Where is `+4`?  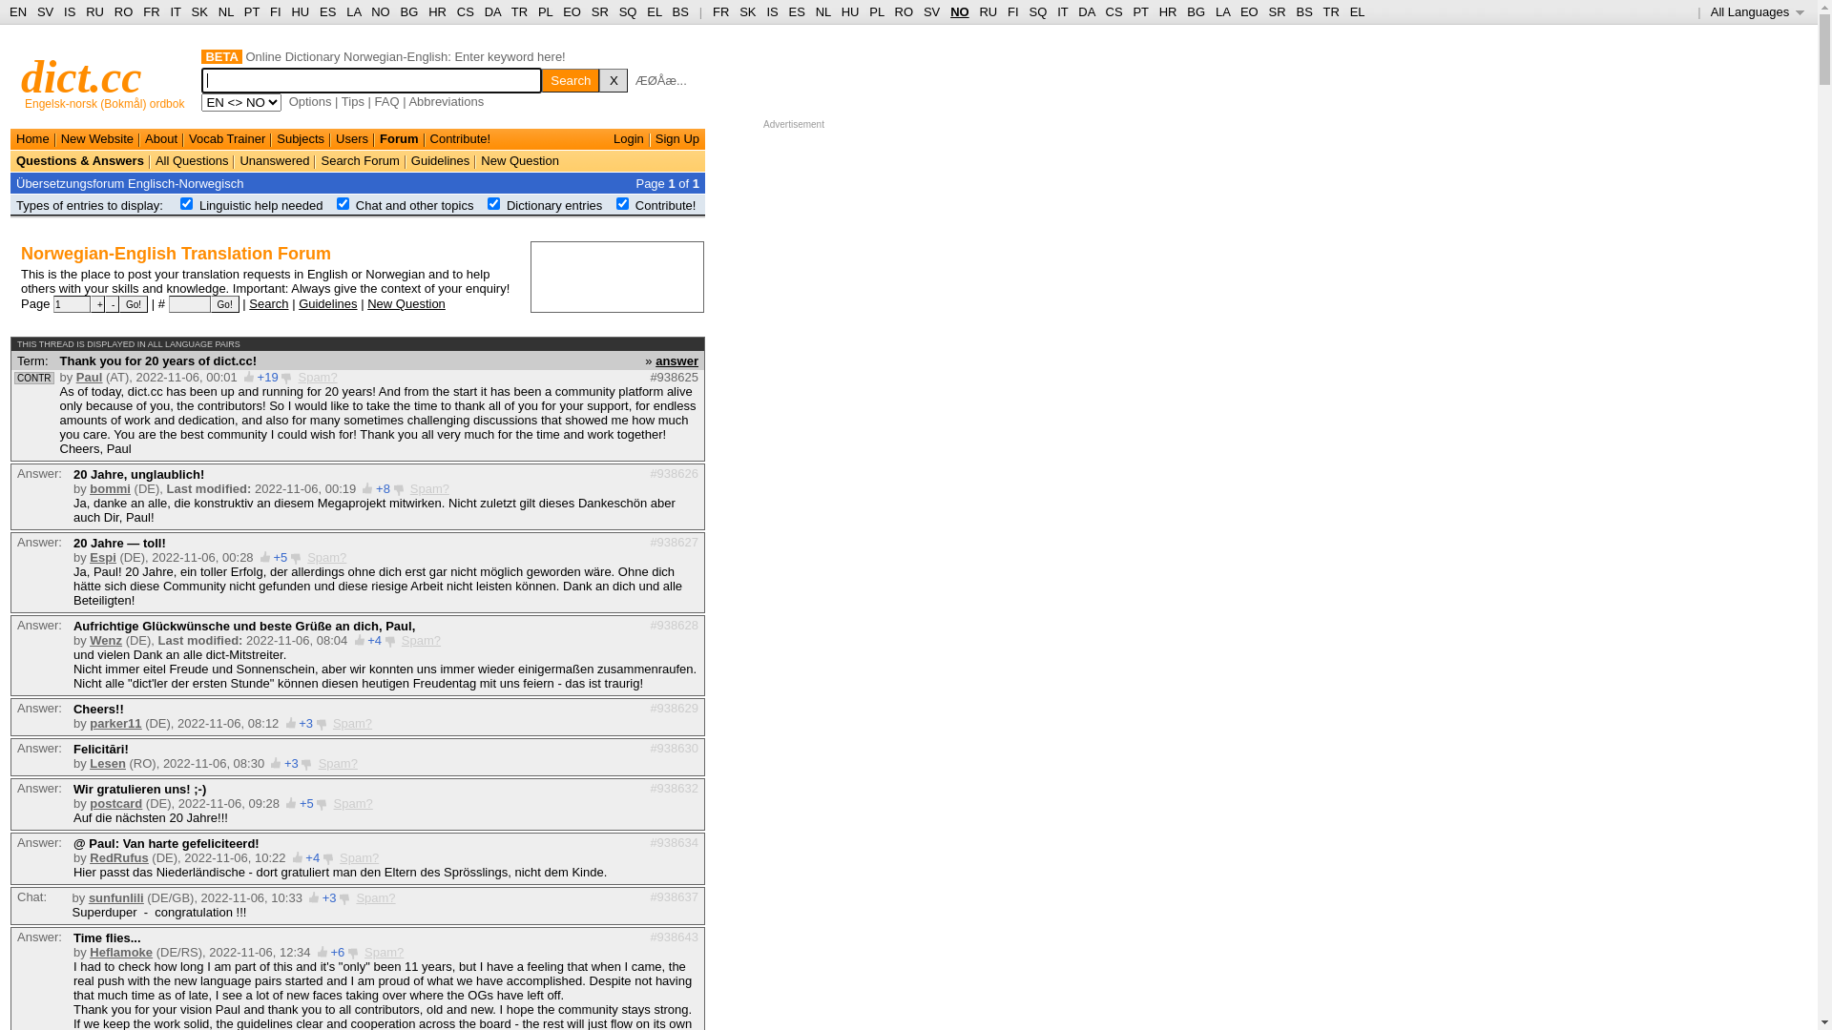 +4 is located at coordinates (313, 858).